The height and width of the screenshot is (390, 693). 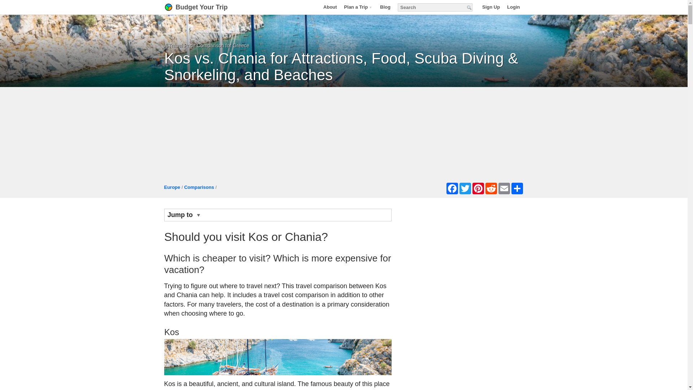 I want to click on About, so click(x=330, y=7).